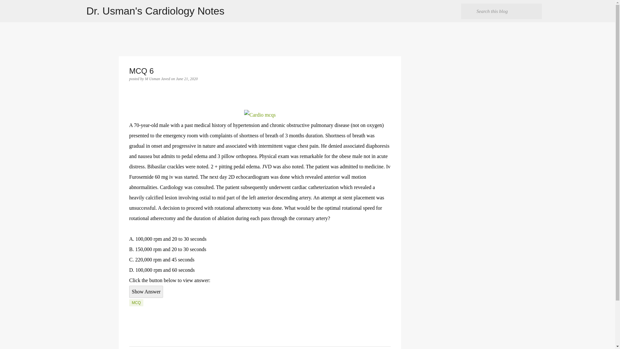  Describe the element at coordinates (156, 11) in the screenshot. I see `Dr. Usman's Cardiology Notes` at that location.